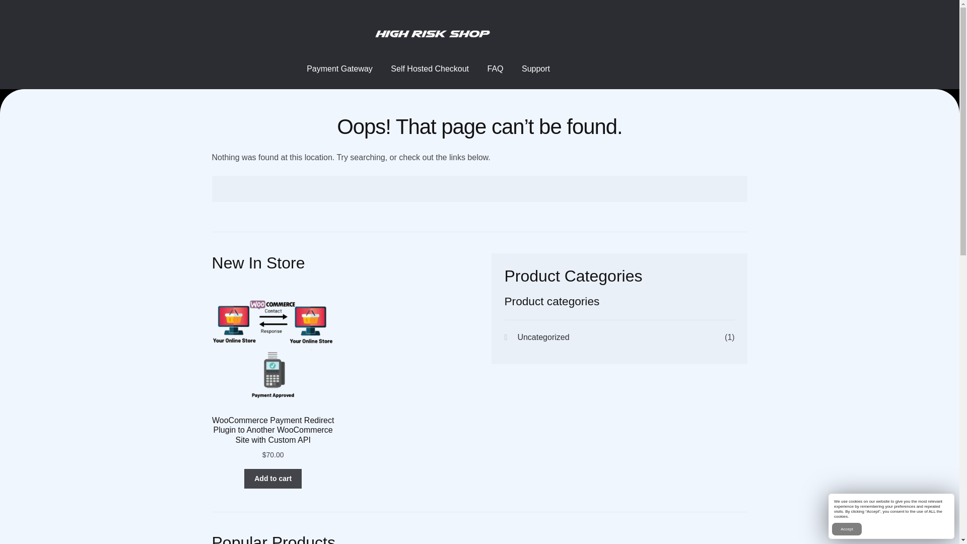 The image size is (967, 544). What do you see at coordinates (535, 69) in the screenshot?
I see `Support` at bounding box center [535, 69].